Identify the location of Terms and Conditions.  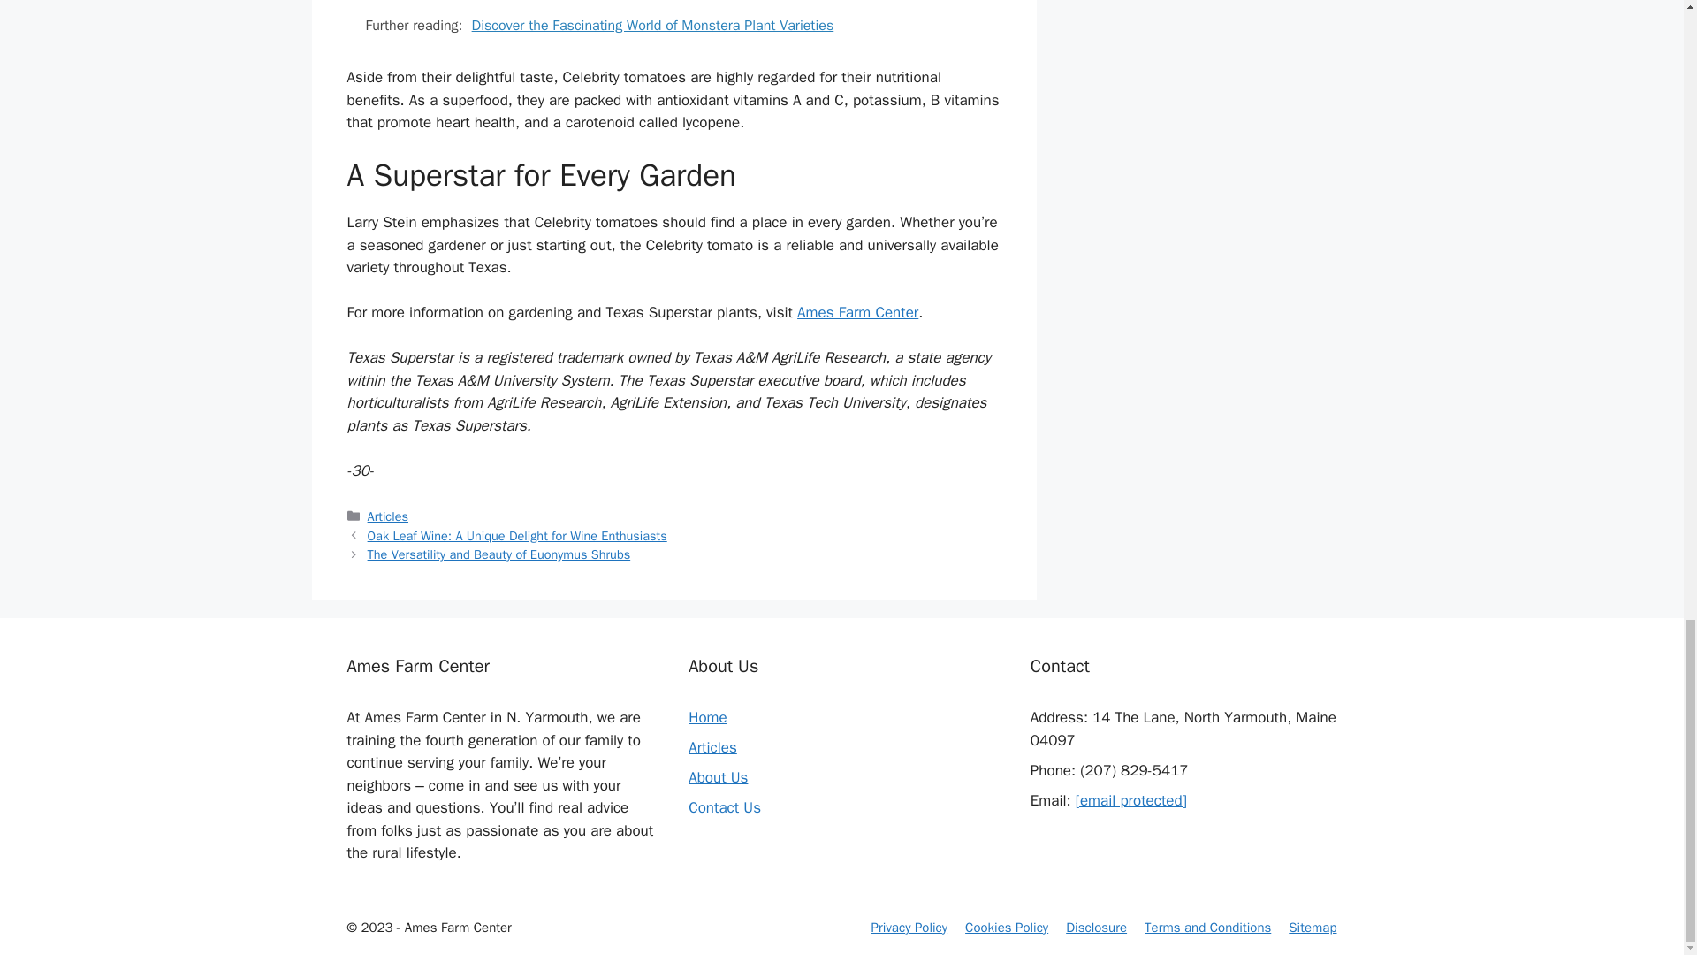
(1207, 928).